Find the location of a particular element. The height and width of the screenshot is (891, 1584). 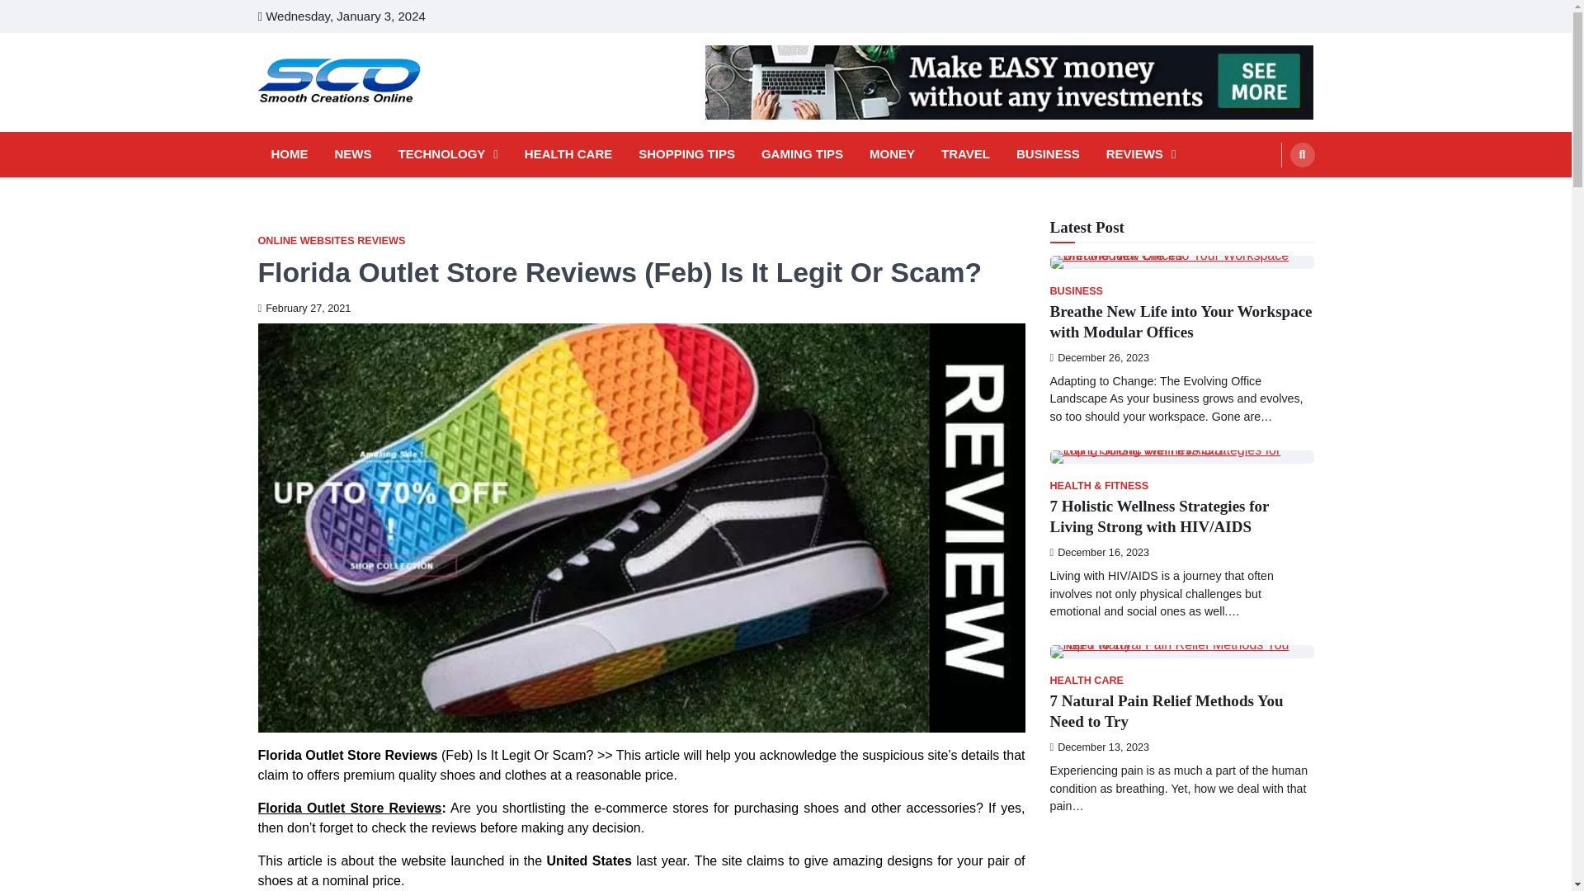

HOME is located at coordinates (289, 154).